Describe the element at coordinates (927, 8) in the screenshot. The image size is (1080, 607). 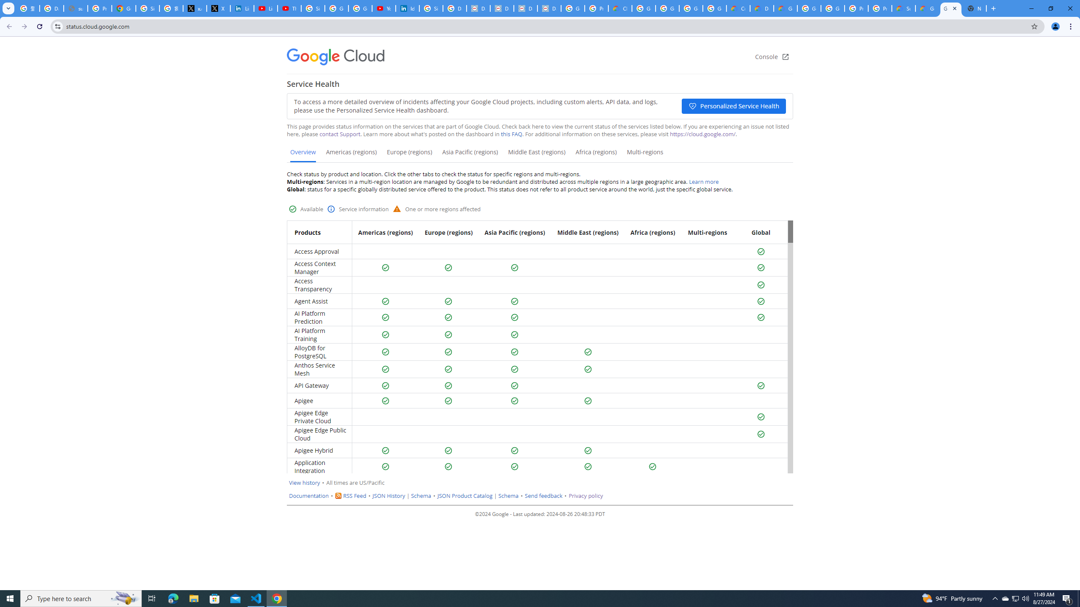
I see `Google Cloud Service Health` at that location.